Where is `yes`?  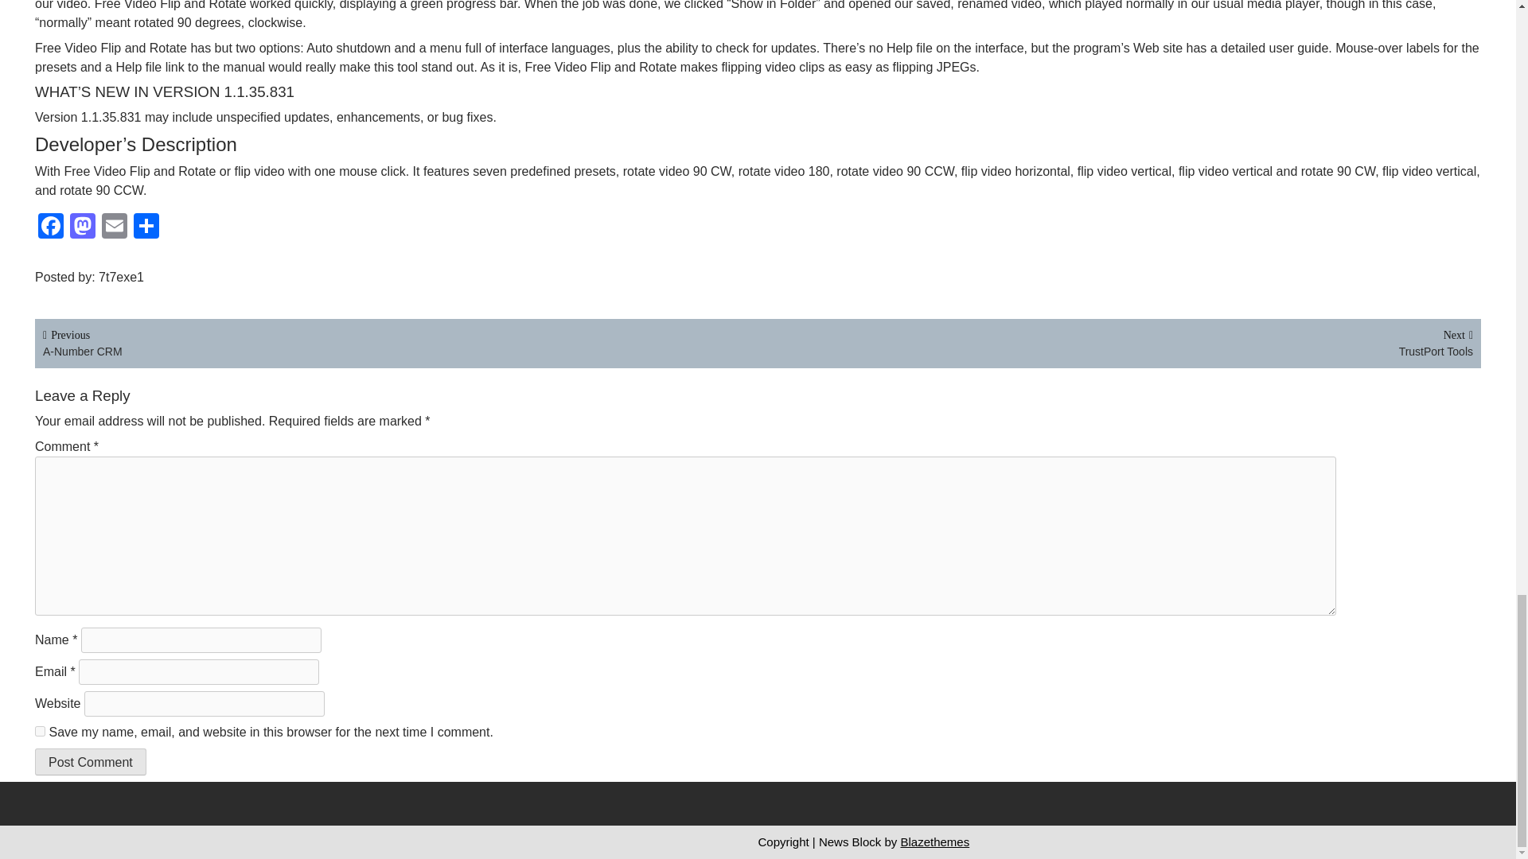 yes is located at coordinates (40, 730).